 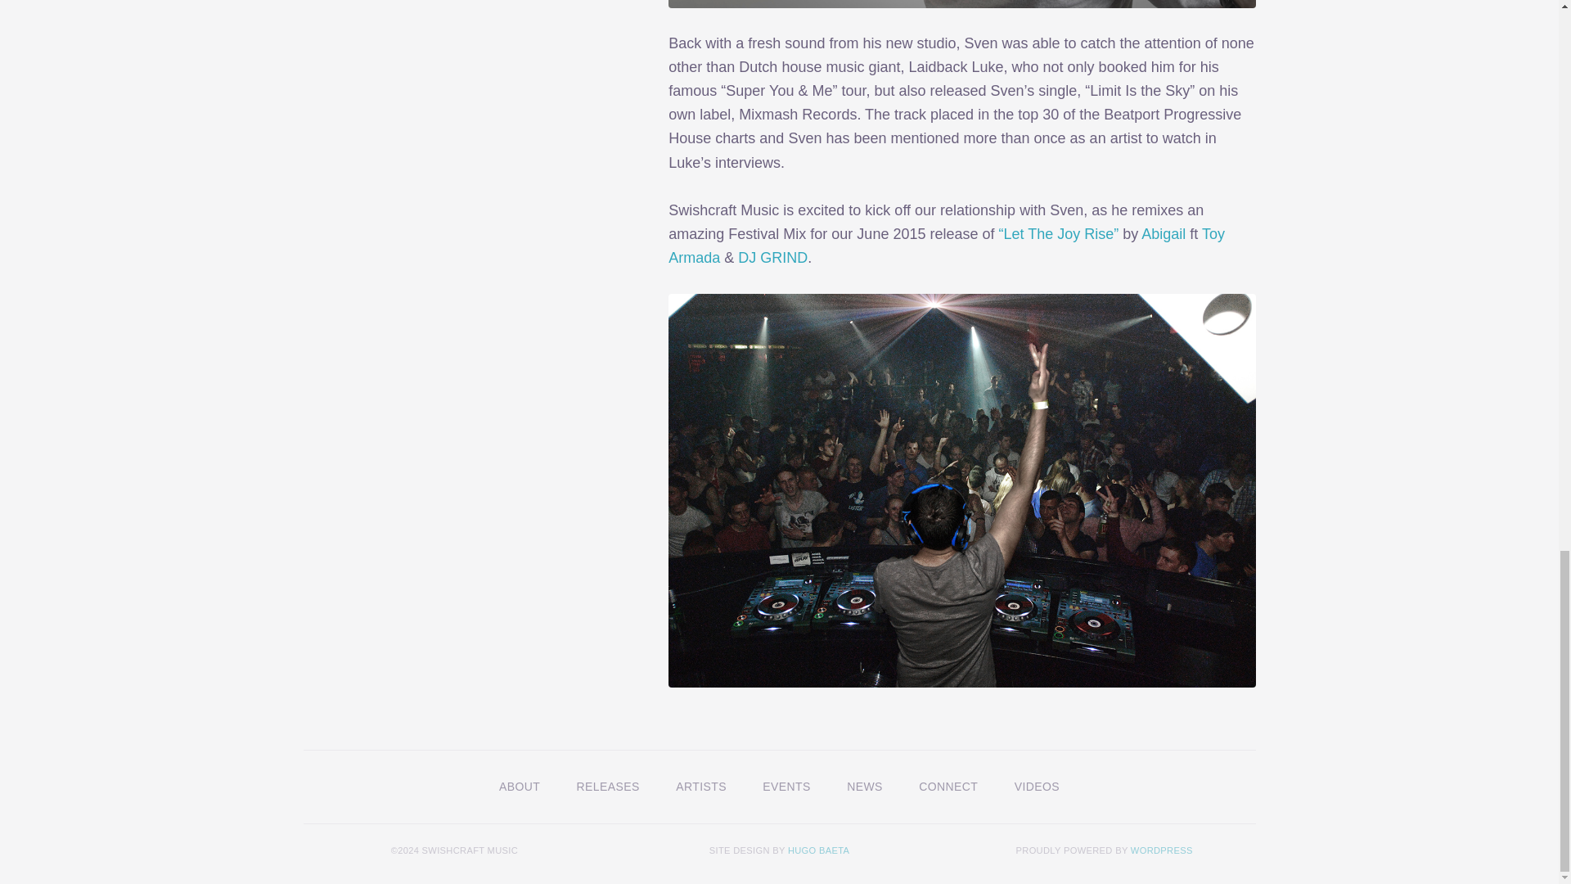 I want to click on NEWS, so click(x=864, y=786).